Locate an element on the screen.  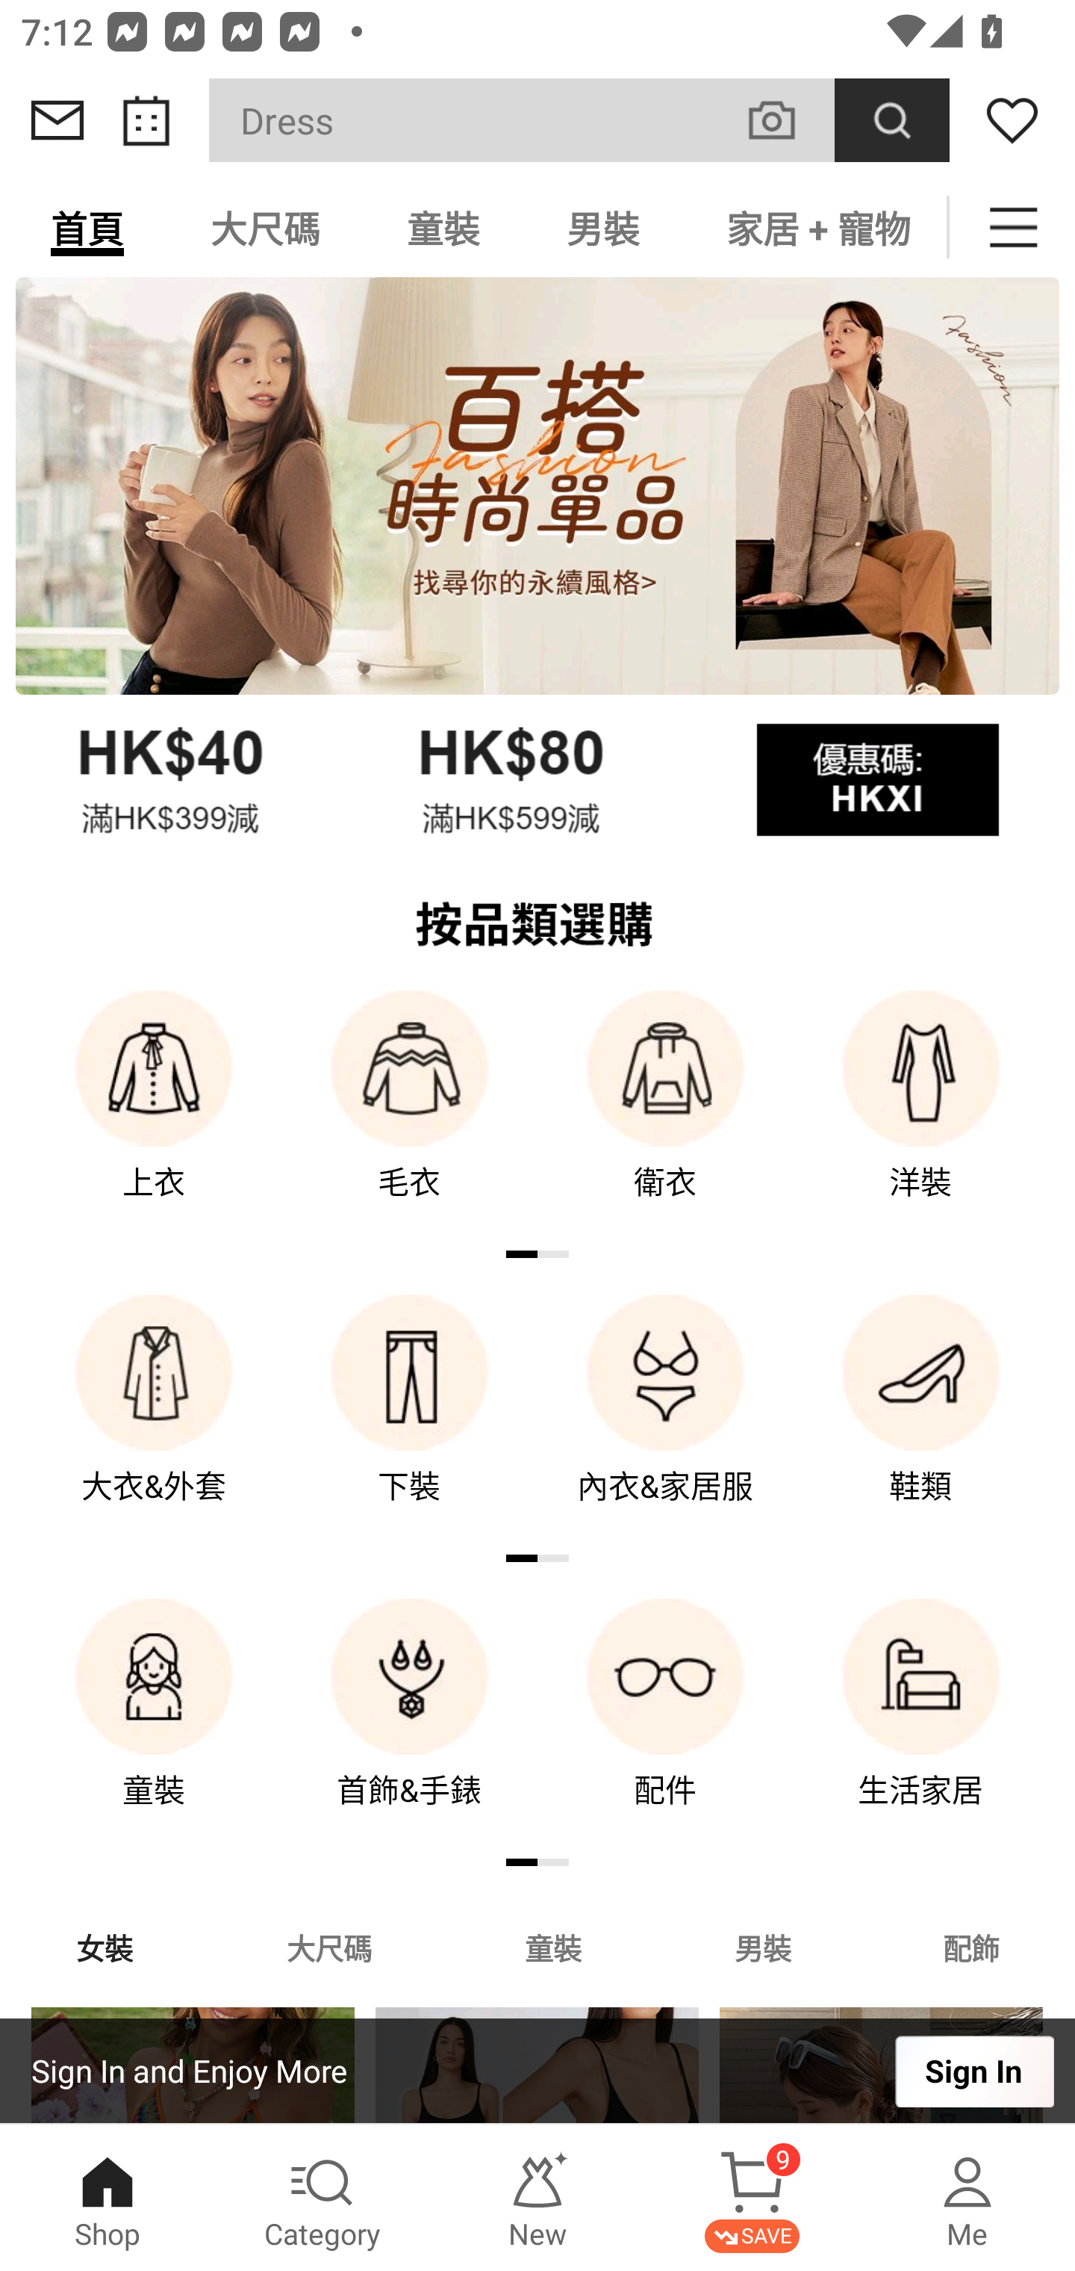
大衣&外套 is located at coordinates (154, 1419).